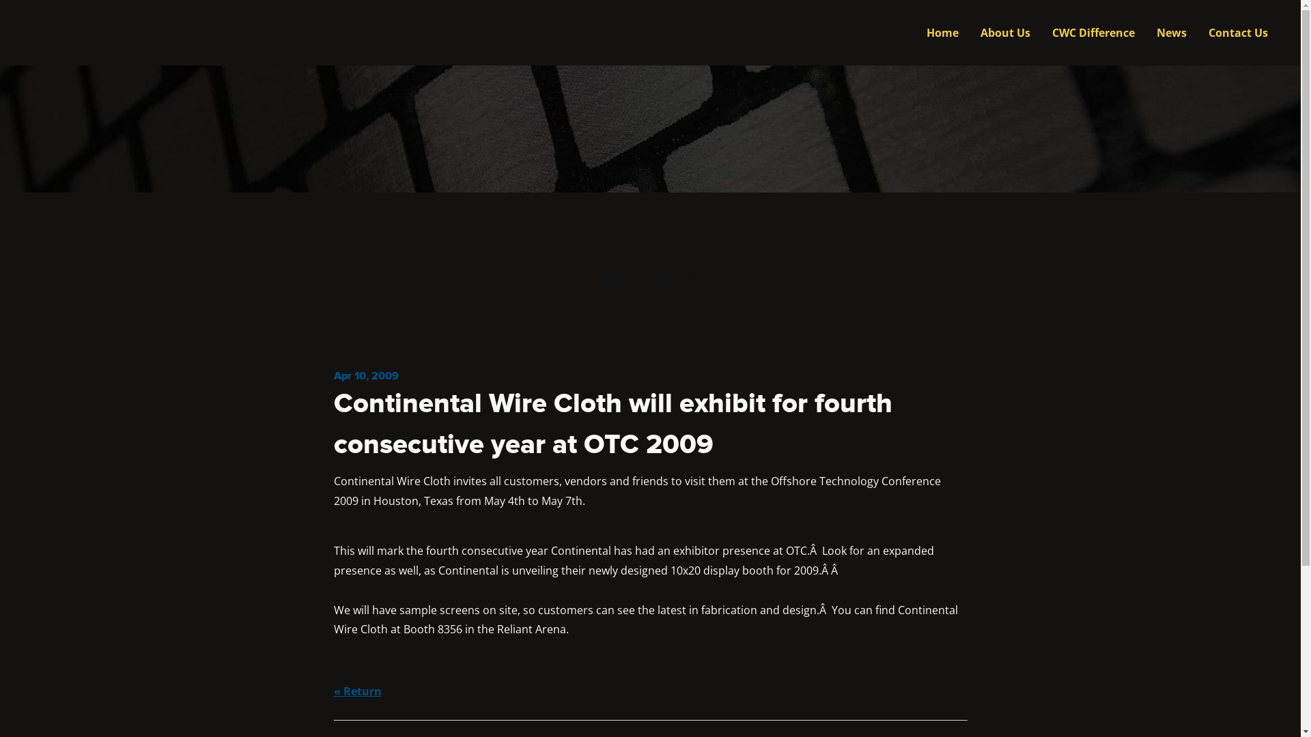 This screenshot has height=737, width=1311. I want to click on Home, so click(942, 33).